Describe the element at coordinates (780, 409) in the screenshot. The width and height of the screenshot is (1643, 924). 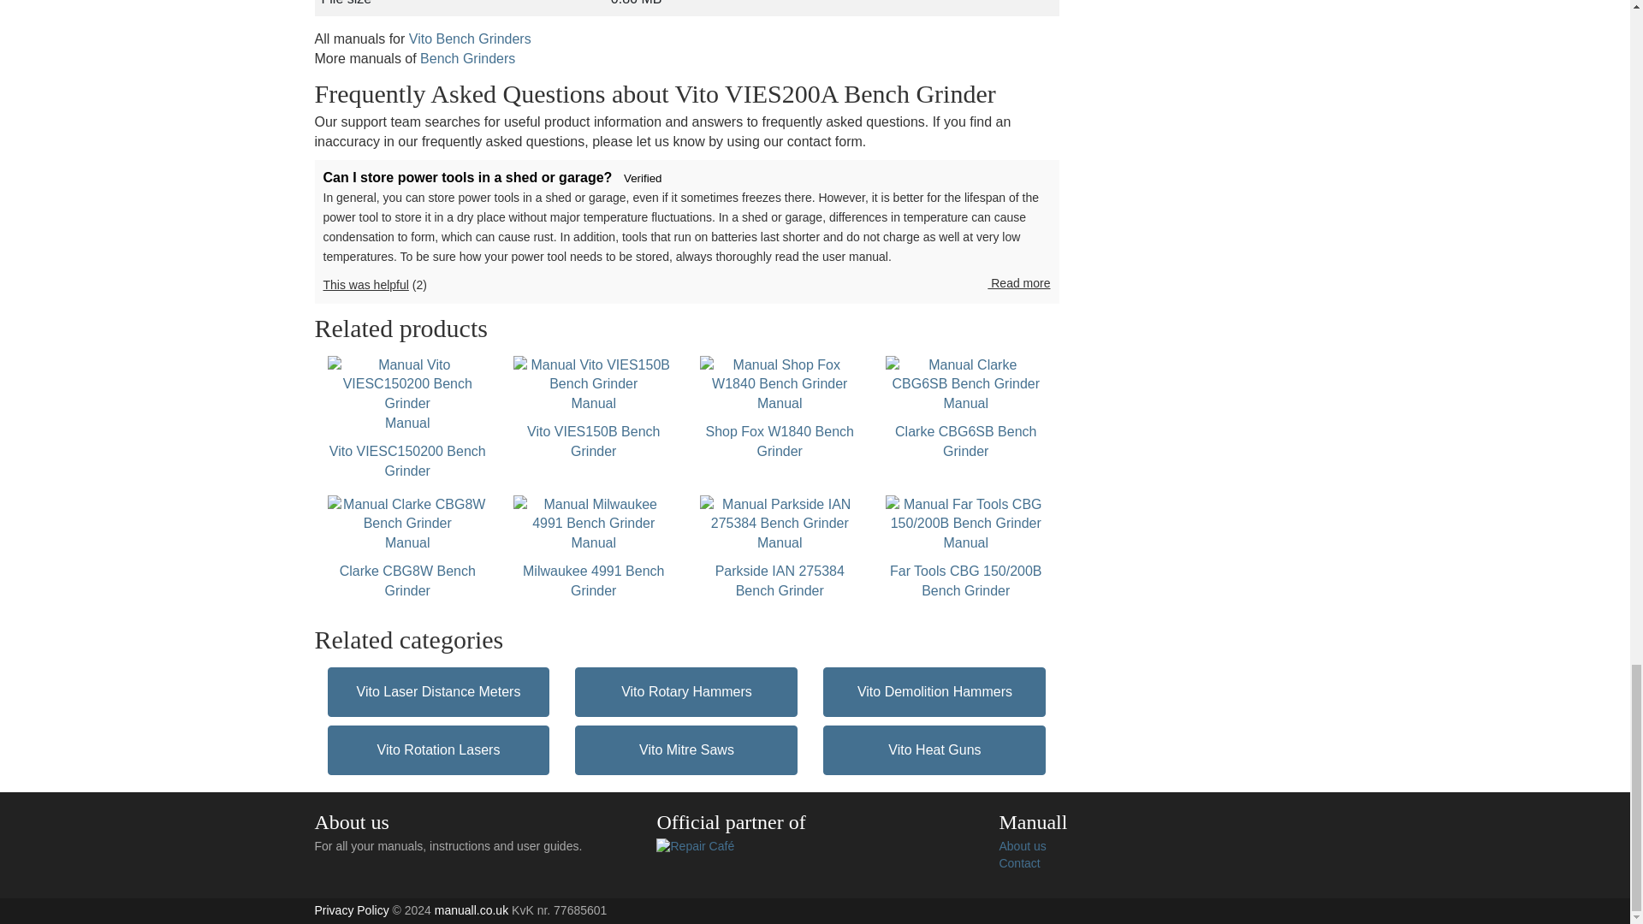
I see `Vito Rotation Lasers` at that location.